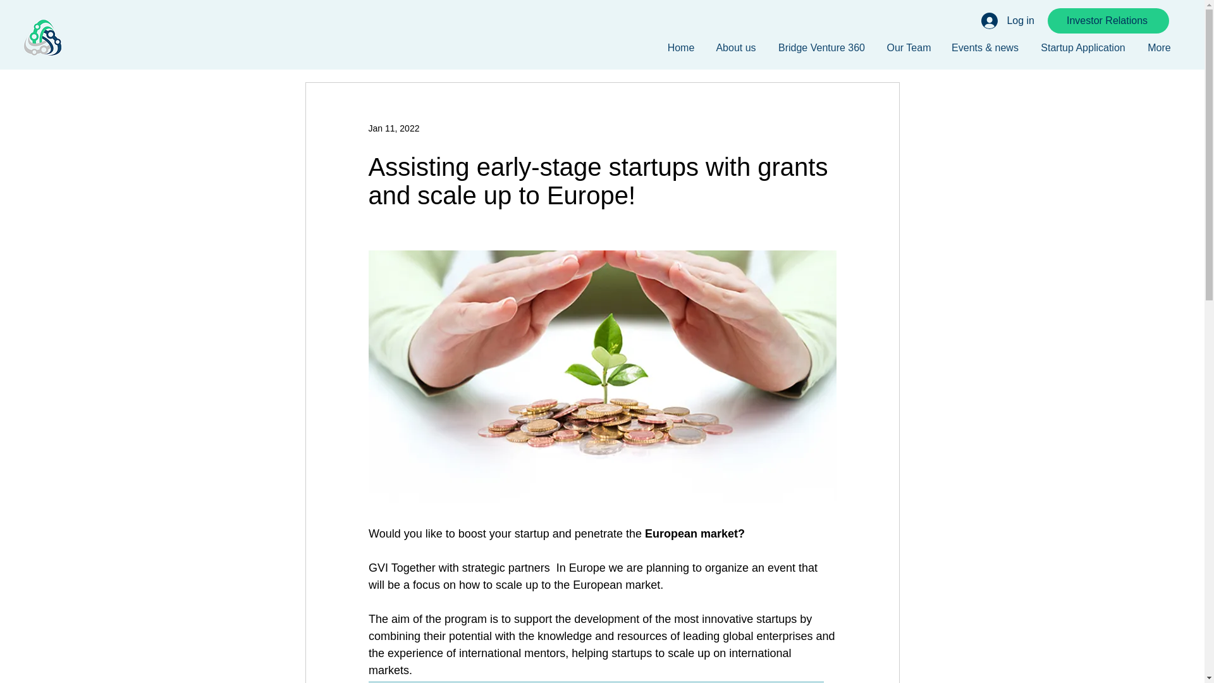 Image resolution: width=1214 pixels, height=683 pixels. Describe the element at coordinates (1007, 20) in the screenshot. I see `Log in` at that location.